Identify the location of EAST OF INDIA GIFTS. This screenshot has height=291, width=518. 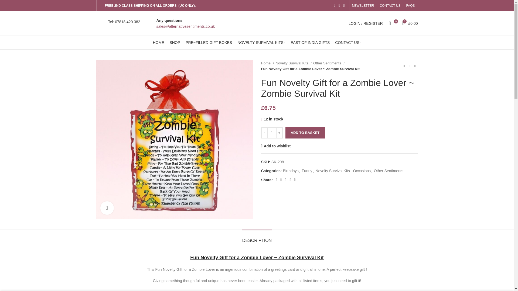
(310, 43).